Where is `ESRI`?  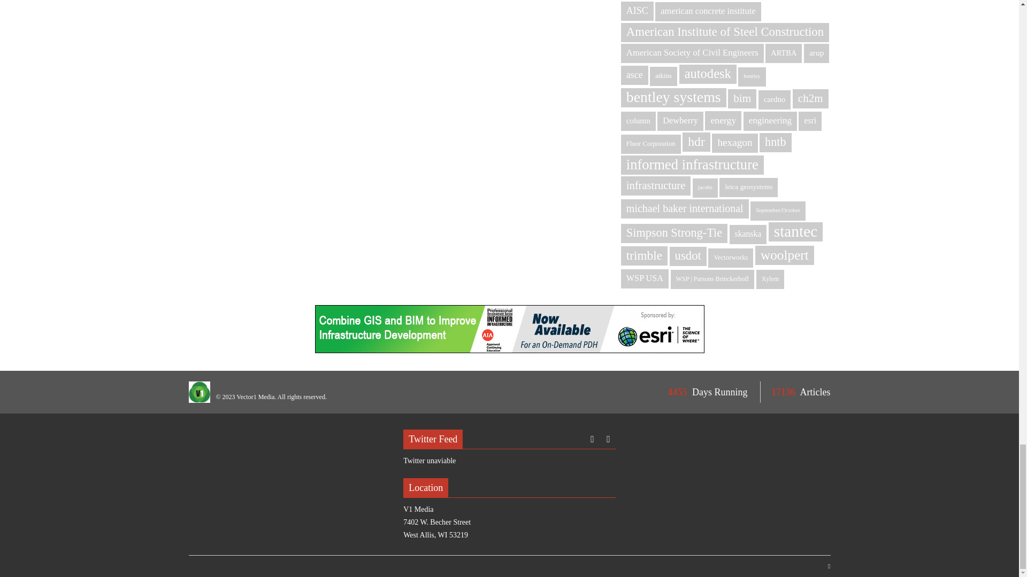
ESRI is located at coordinates (509, 329).